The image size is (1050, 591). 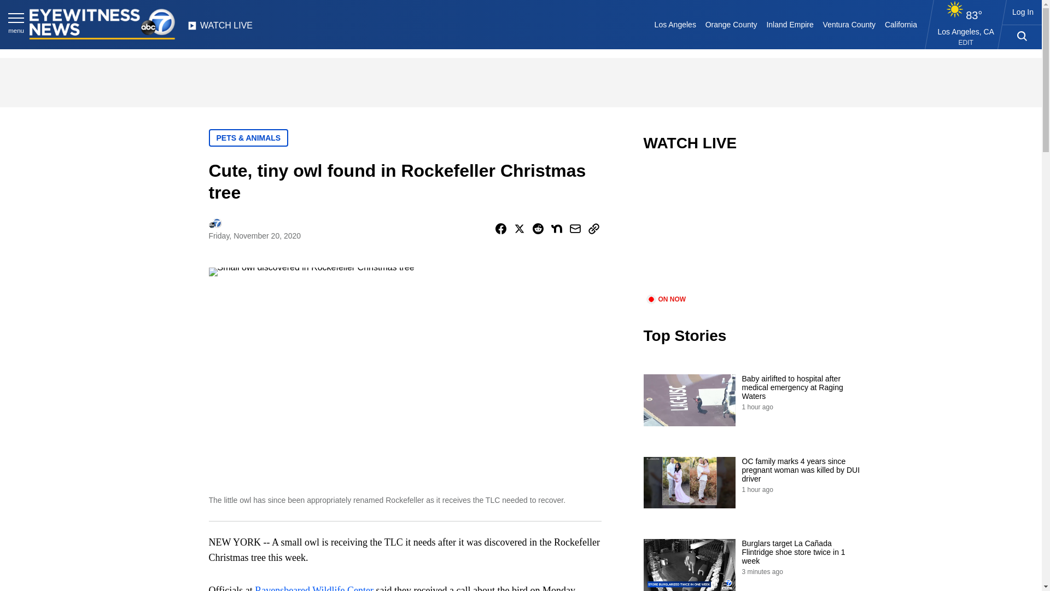 What do you see at coordinates (731, 24) in the screenshot?
I see `Orange County` at bounding box center [731, 24].